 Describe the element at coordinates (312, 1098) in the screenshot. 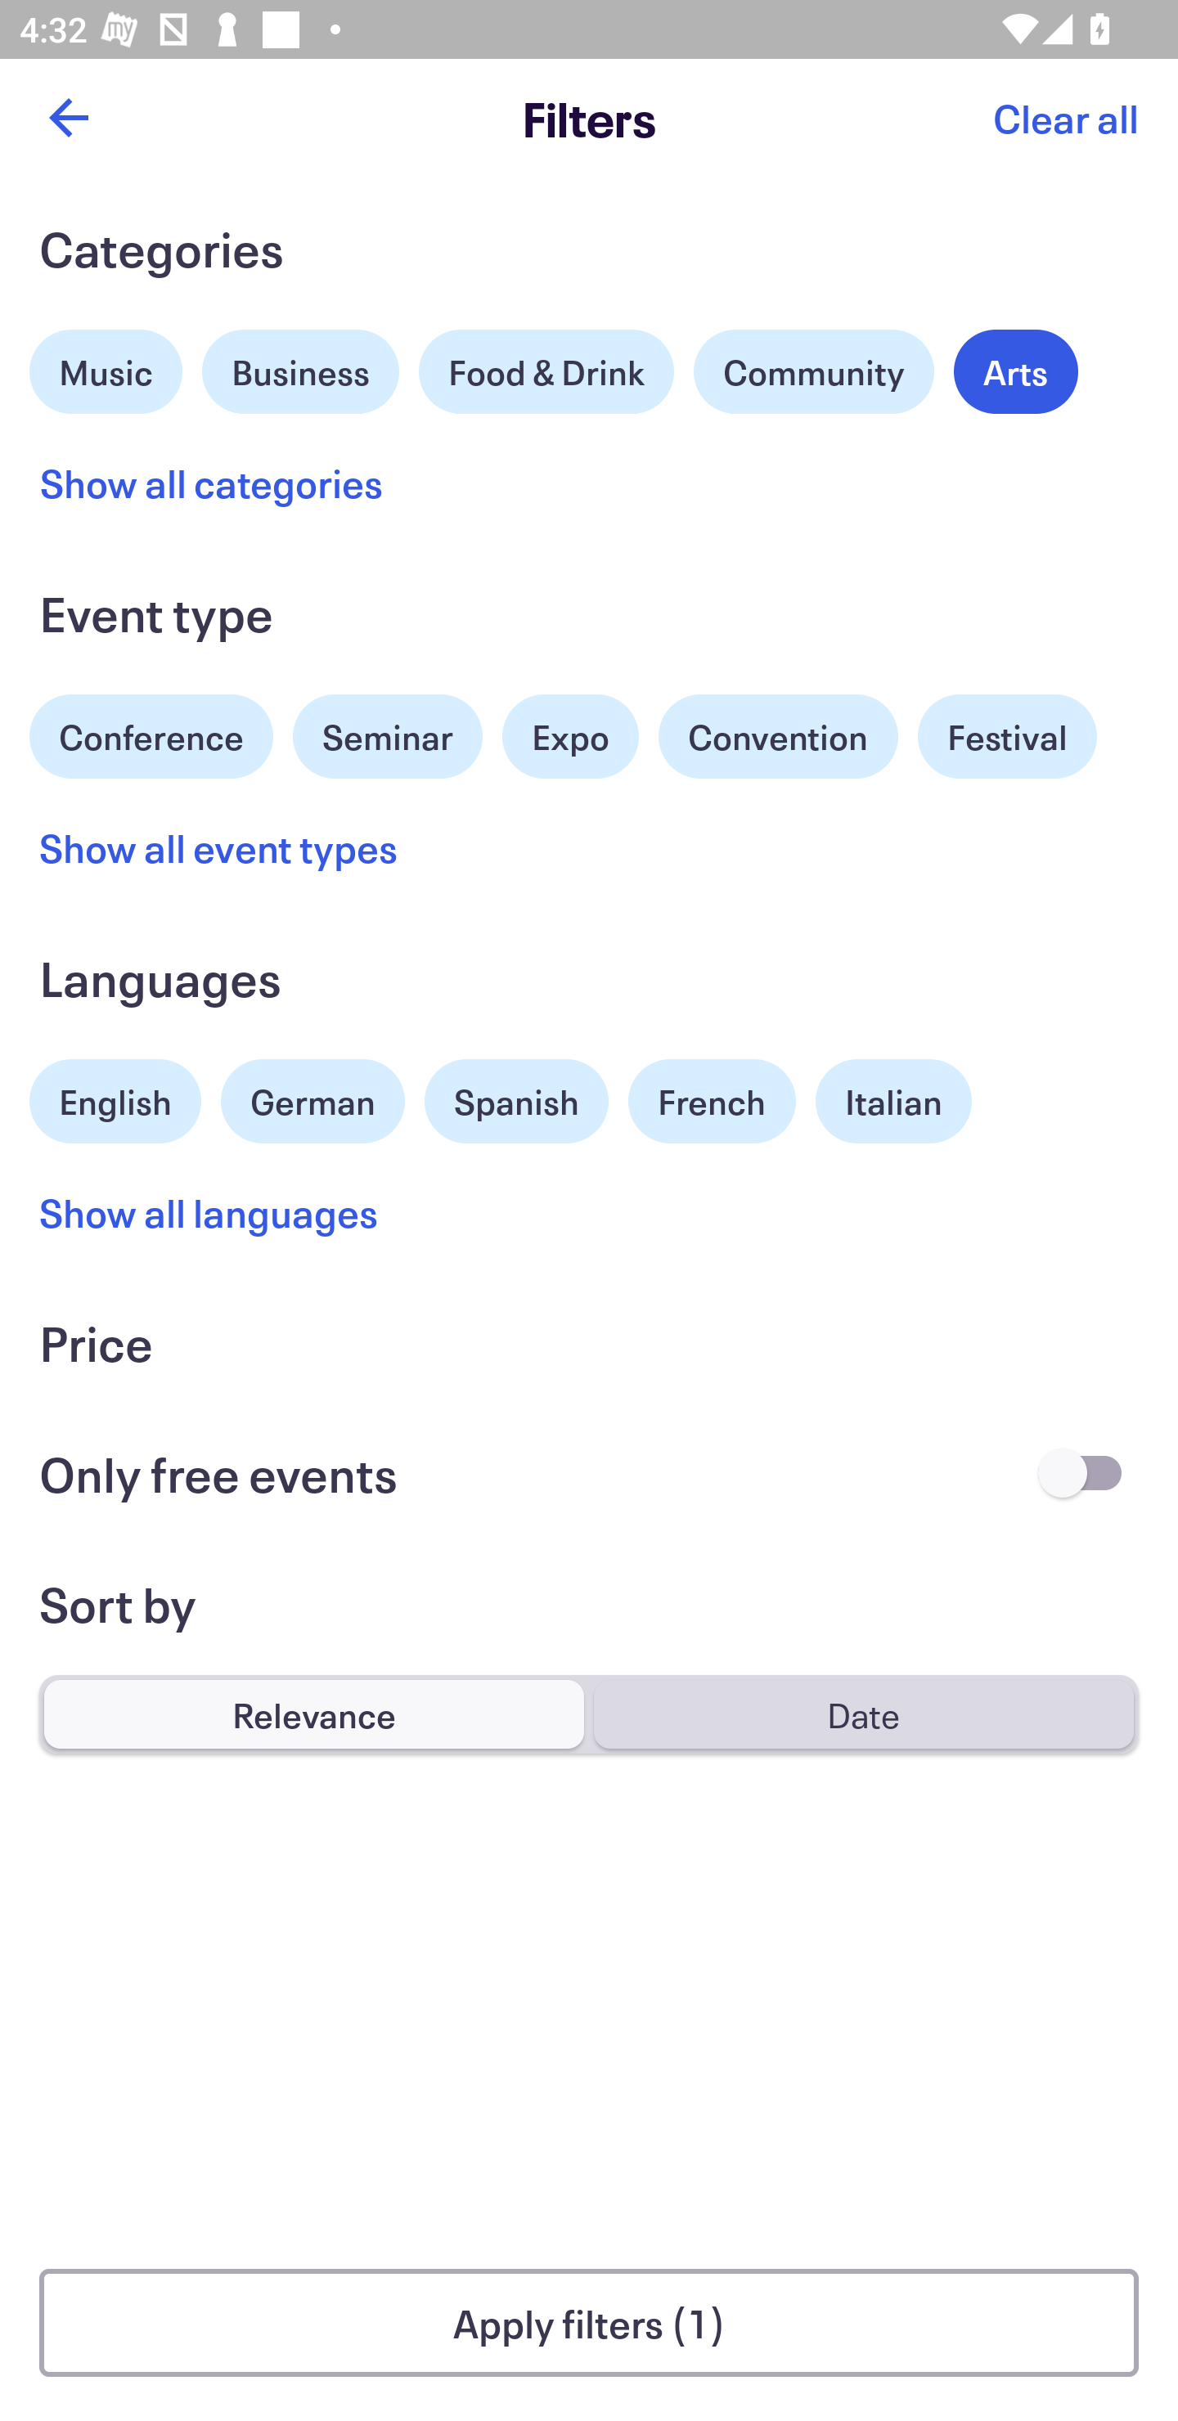

I see `German` at that location.